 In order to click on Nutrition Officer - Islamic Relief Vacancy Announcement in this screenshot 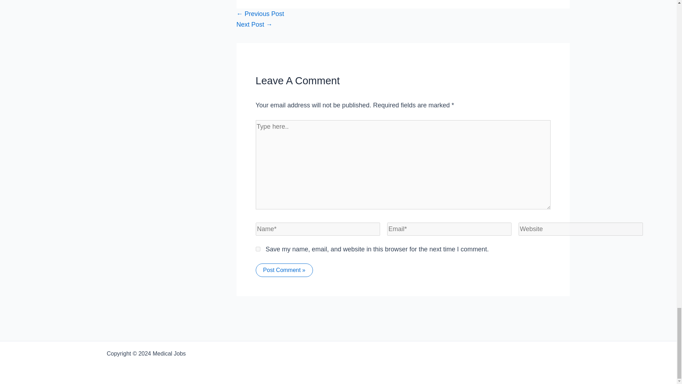, I will do `click(260, 14)`.